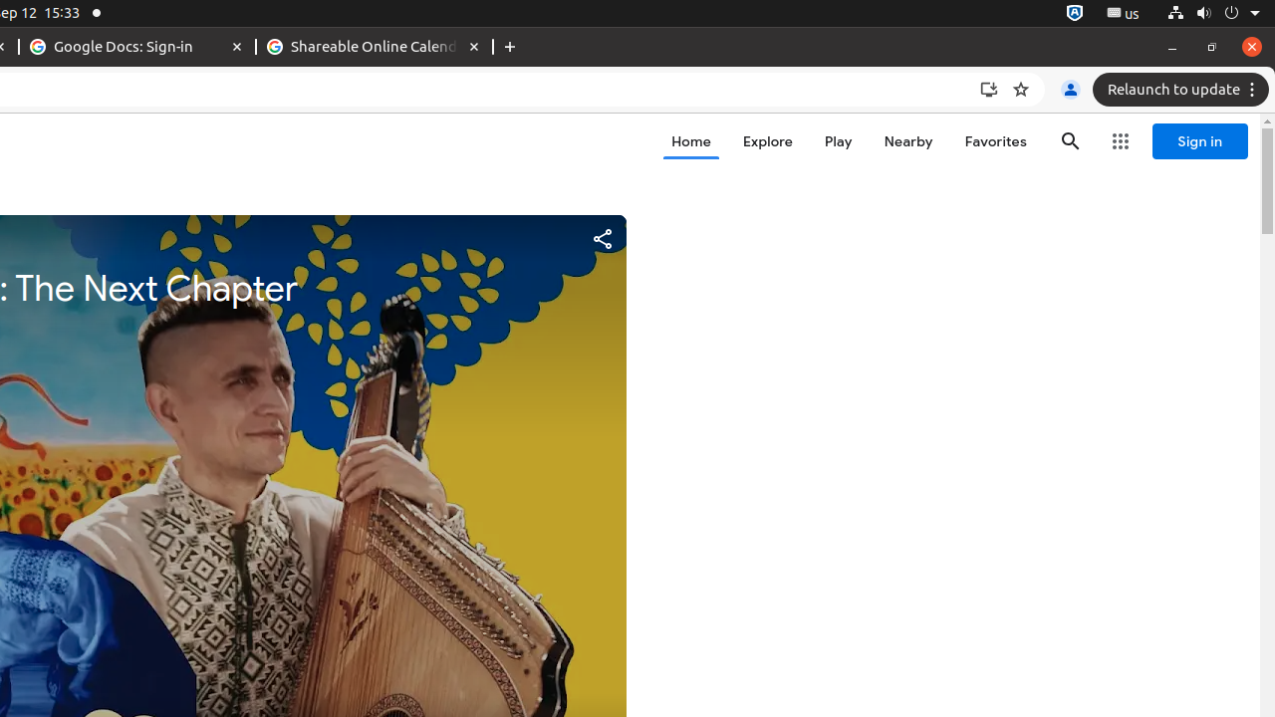 The height and width of the screenshot is (717, 1275). What do you see at coordinates (510, 48) in the screenshot?
I see `New Tab` at bounding box center [510, 48].